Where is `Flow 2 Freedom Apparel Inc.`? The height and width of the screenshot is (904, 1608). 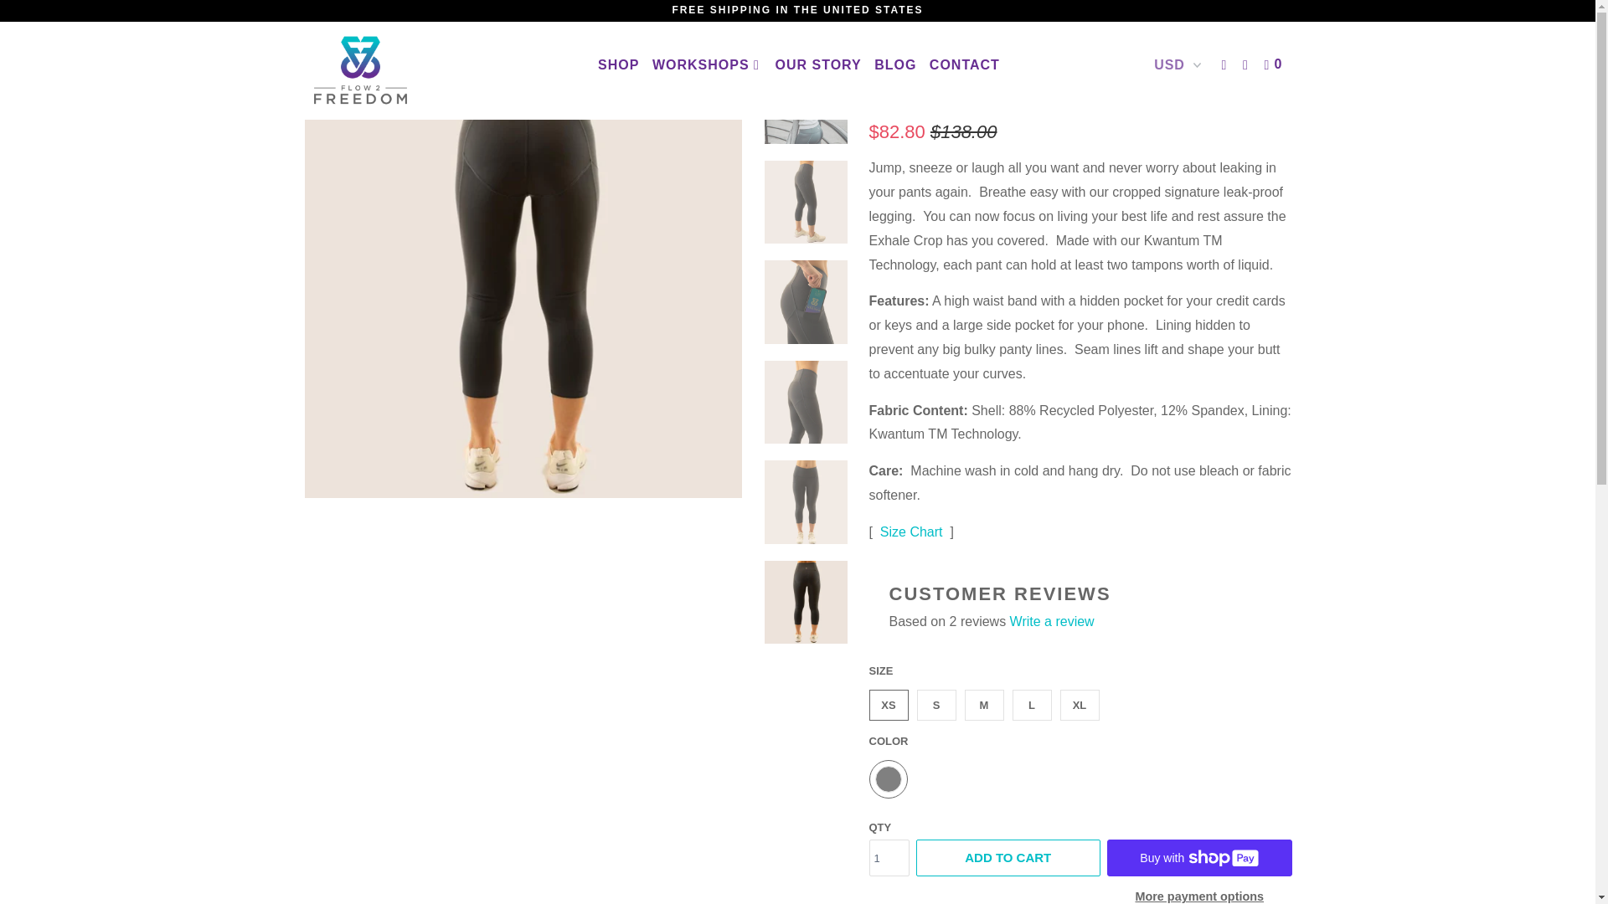
Flow 2 Freedom Apparel Inc. is located at coordinates (320, 34).